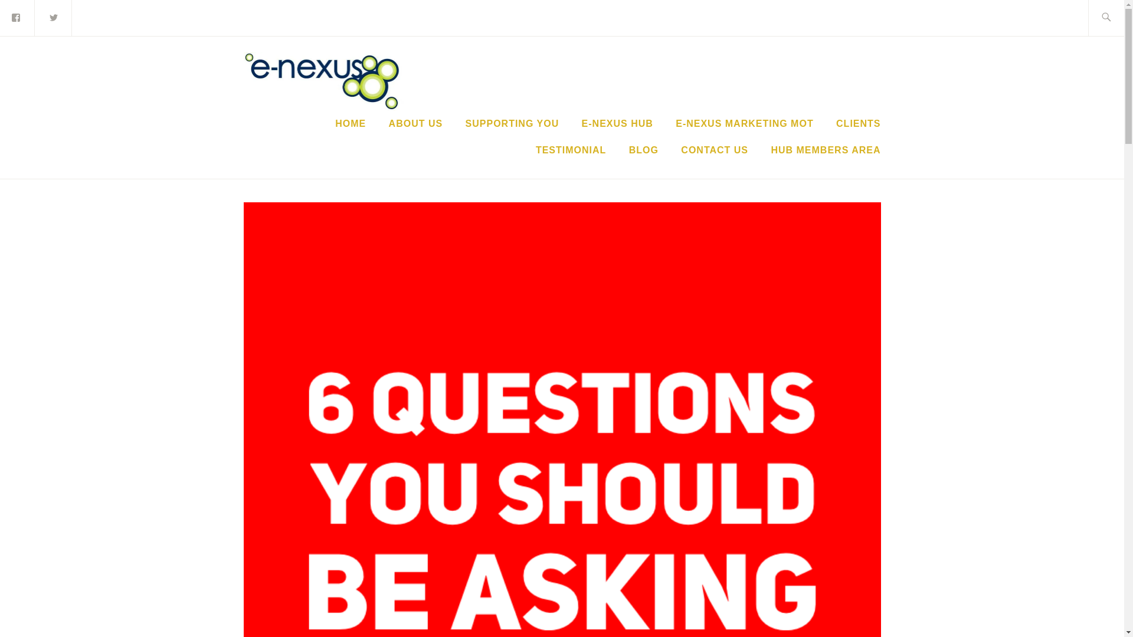  Describe the element at coordinates (53, 17) in the screenshot. I see `Twitter` at that location.